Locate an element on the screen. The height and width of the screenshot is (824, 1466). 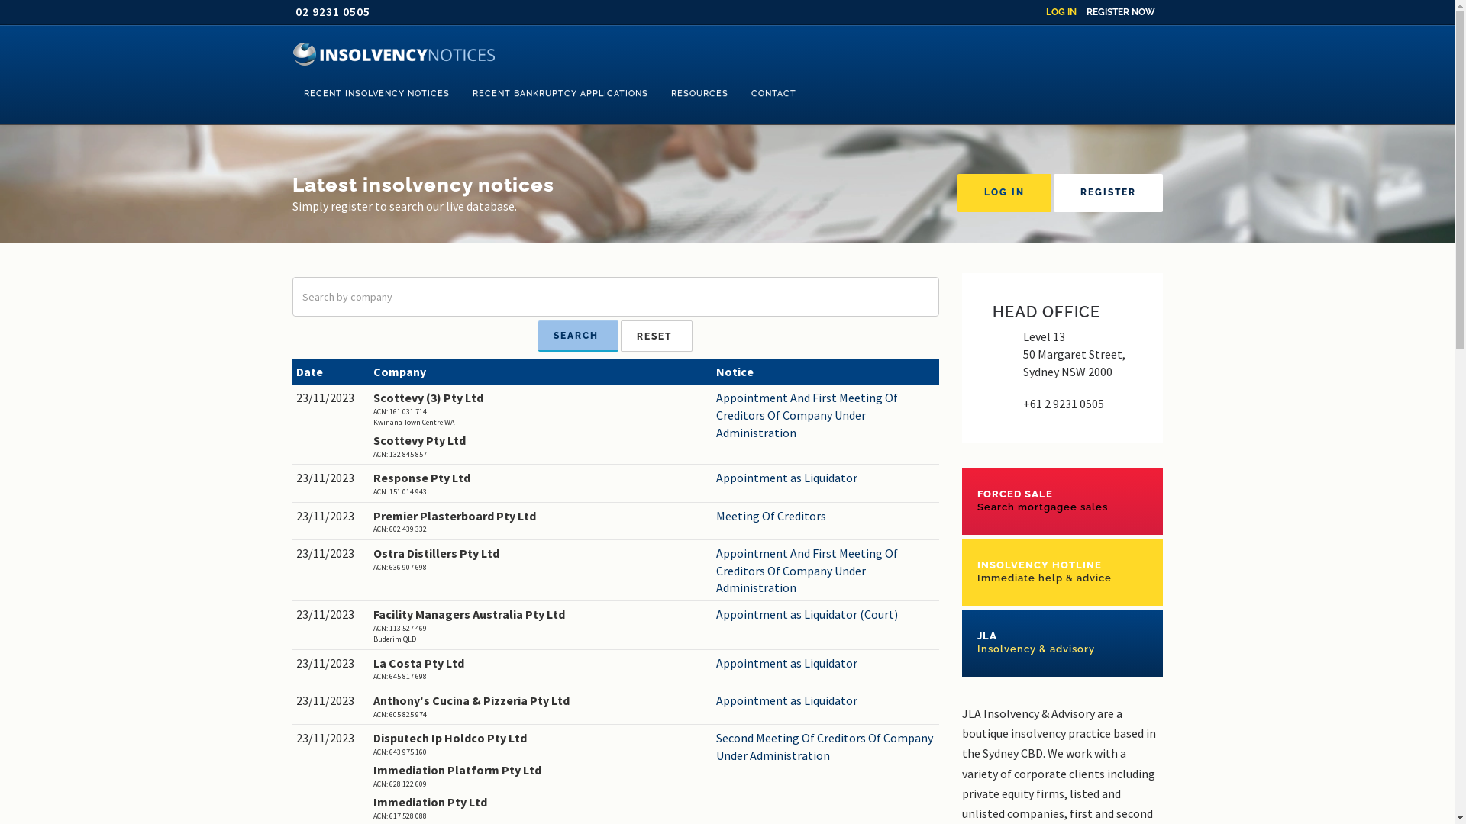
Appointment as Liquidator is located at coordinates (826, 664).